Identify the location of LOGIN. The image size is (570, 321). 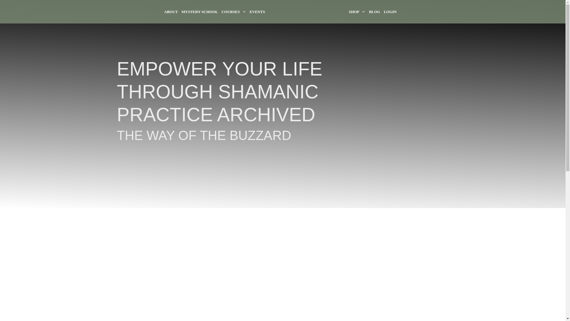
(390, 12).